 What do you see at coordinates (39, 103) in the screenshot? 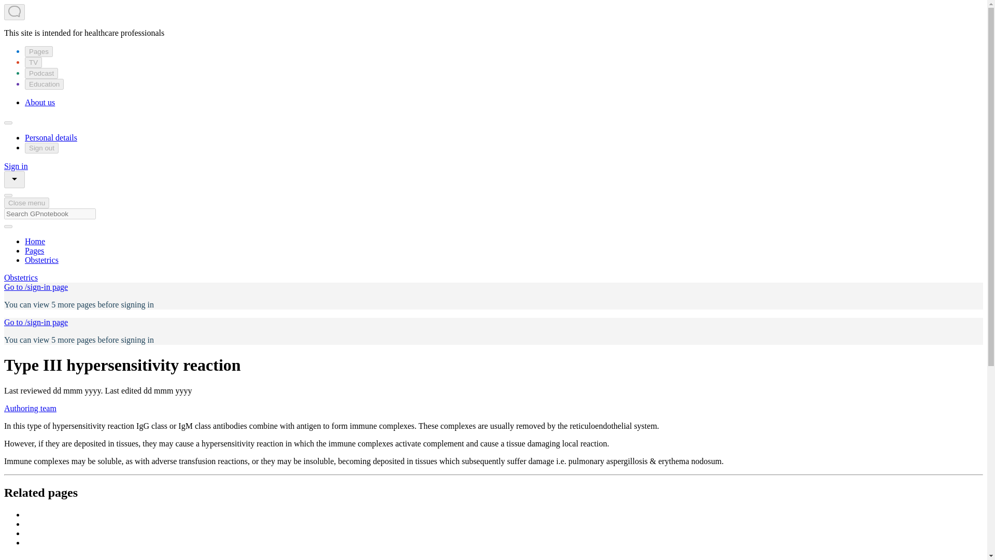
I see `About us` at bounding box center [39, 103].